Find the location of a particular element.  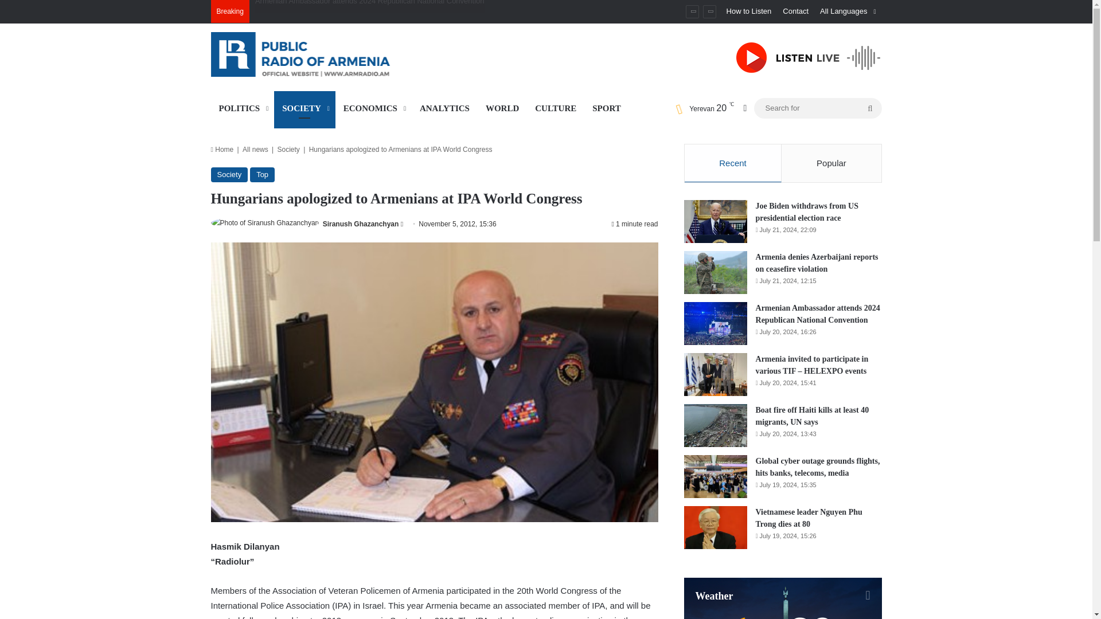

WORLD is located at coordinates (502, 108).